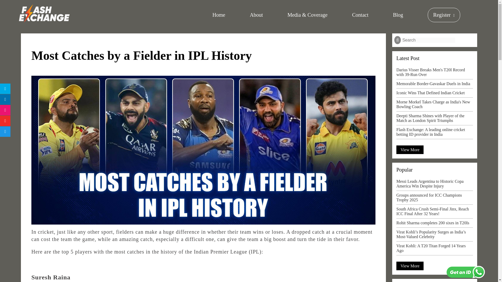 The image size is (502, 282). Describe the element at coordinates (435, 199) in the screenshot. I see `Groups announced for ICC Champions Trophy 2025` at that location.